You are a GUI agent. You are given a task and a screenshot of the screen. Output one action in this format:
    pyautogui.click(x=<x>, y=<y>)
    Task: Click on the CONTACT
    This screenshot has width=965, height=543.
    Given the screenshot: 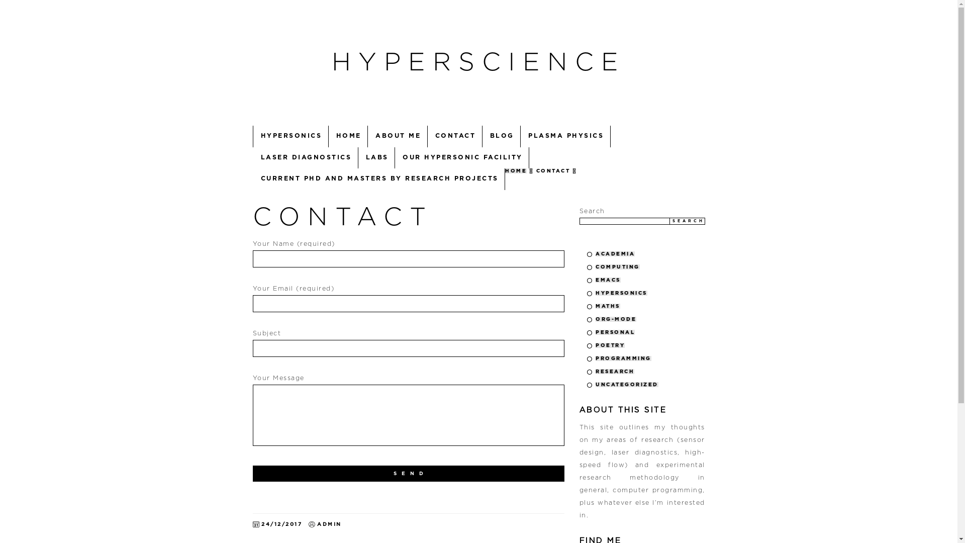 What is the action you would take?
    pyautogui.click(x=343, y=218)
    